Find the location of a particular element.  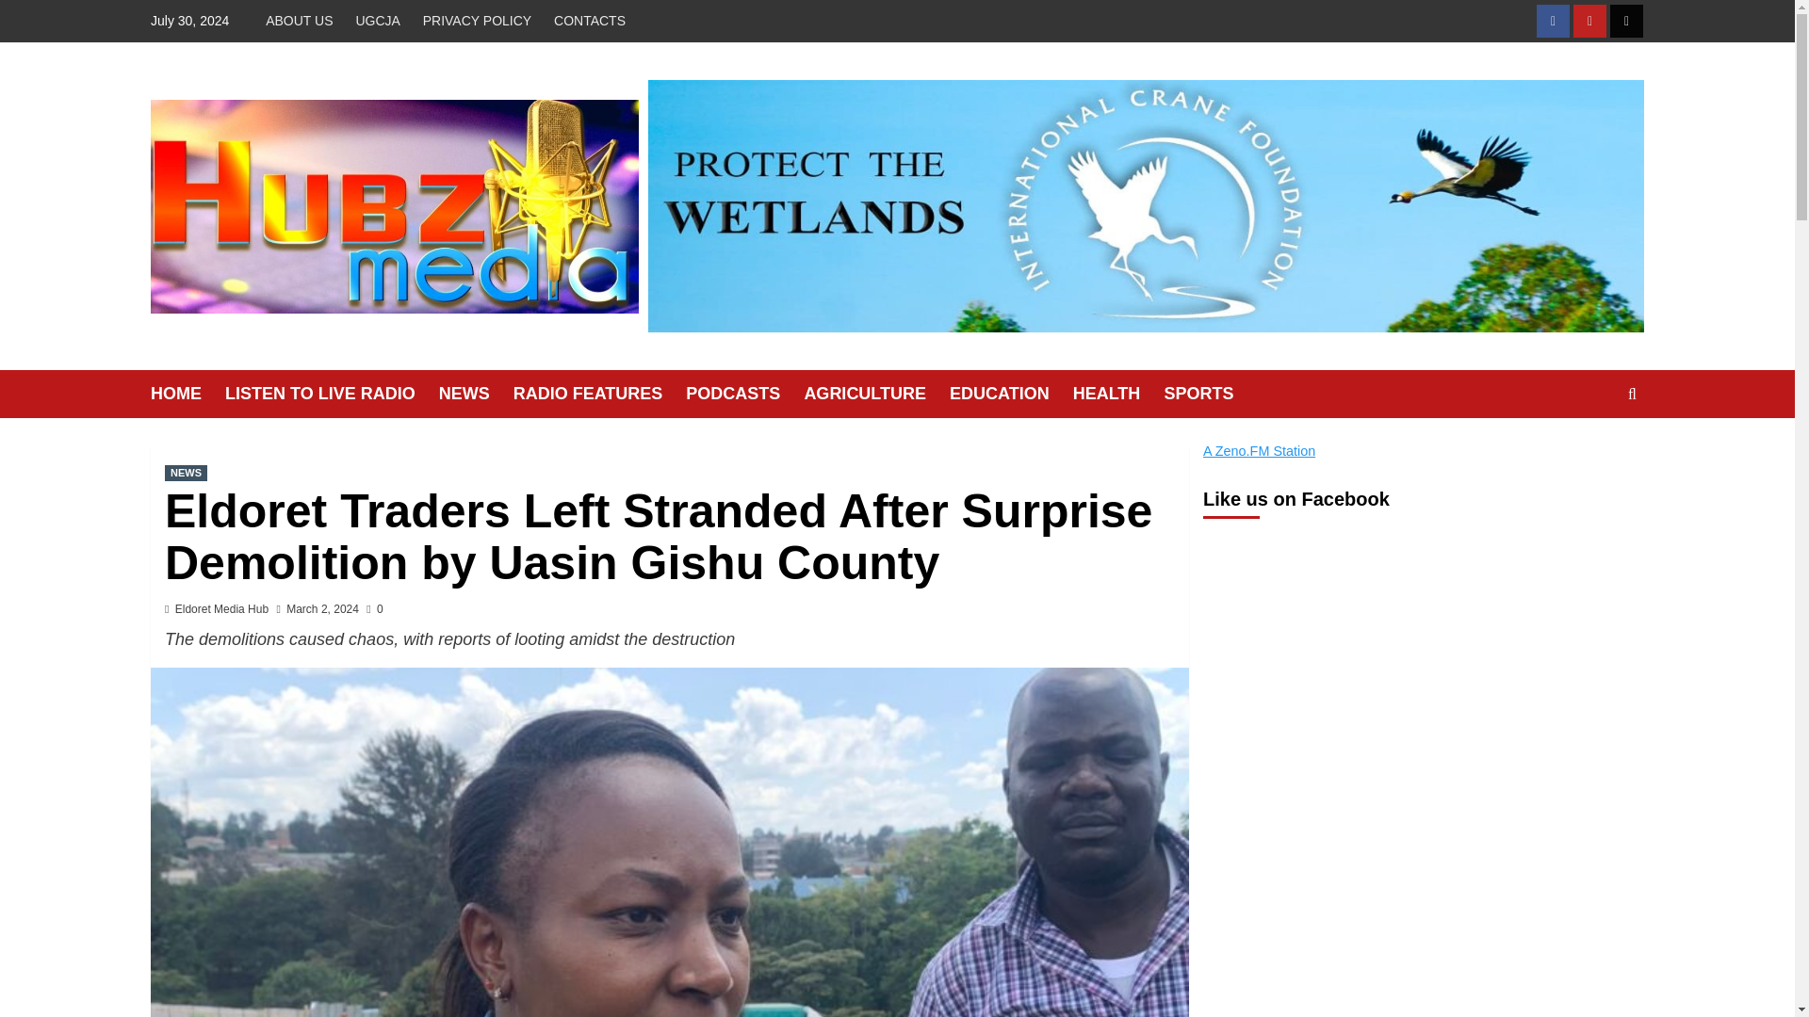

CONTACTS is located at coordinates (589, 21).